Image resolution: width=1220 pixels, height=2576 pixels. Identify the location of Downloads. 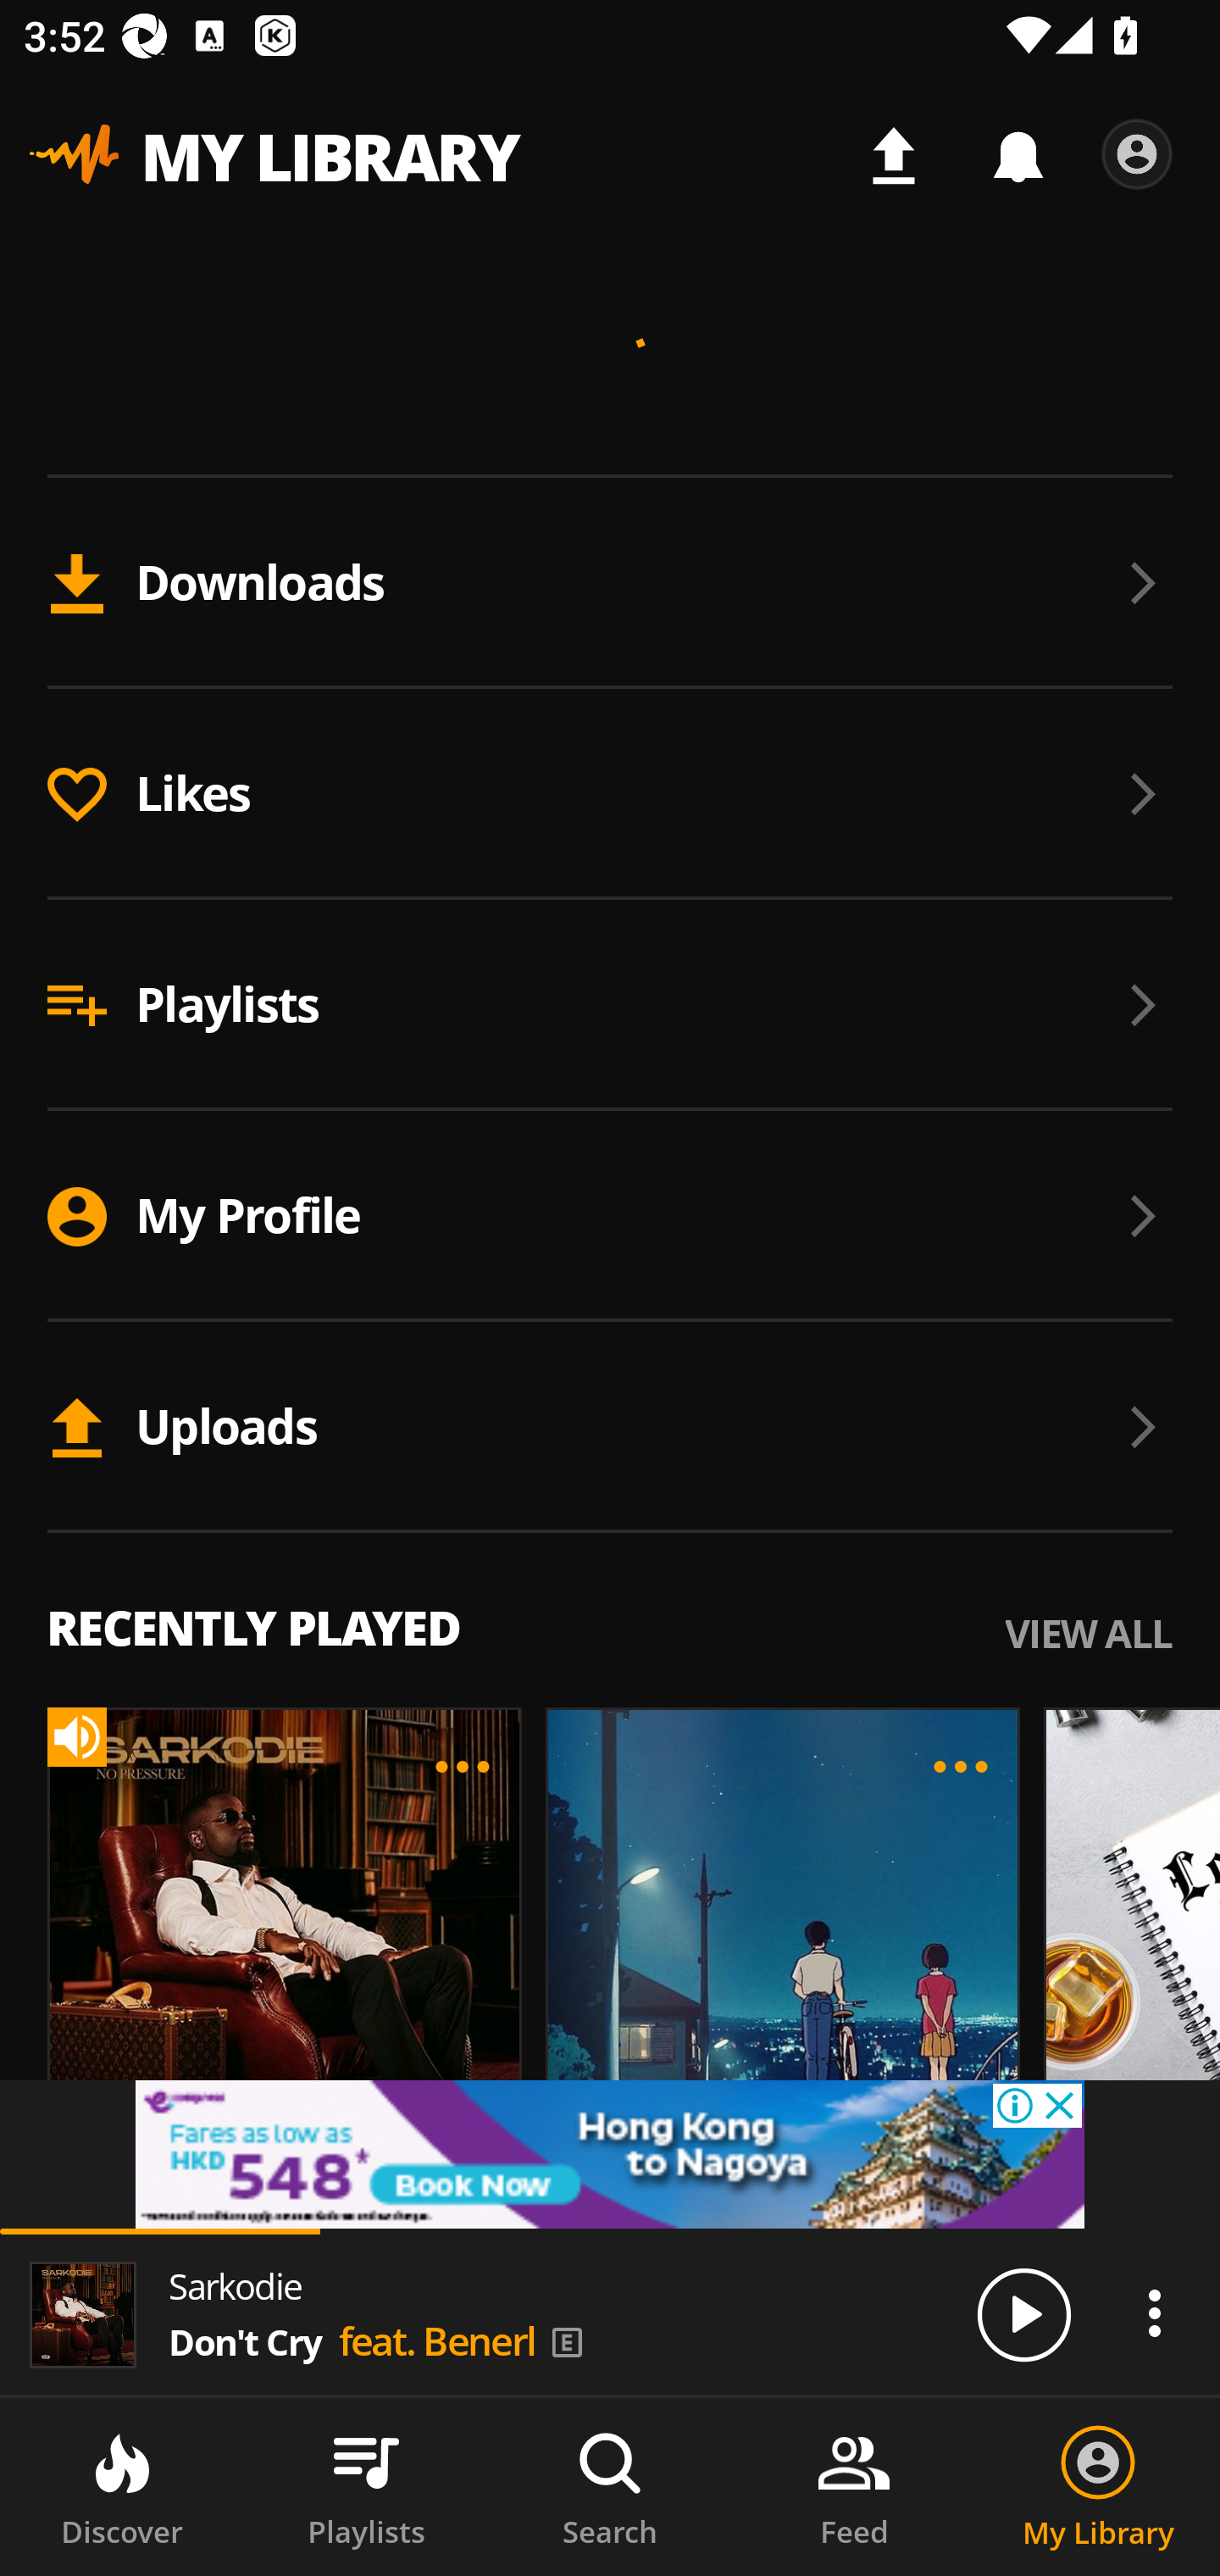
(610, 583).